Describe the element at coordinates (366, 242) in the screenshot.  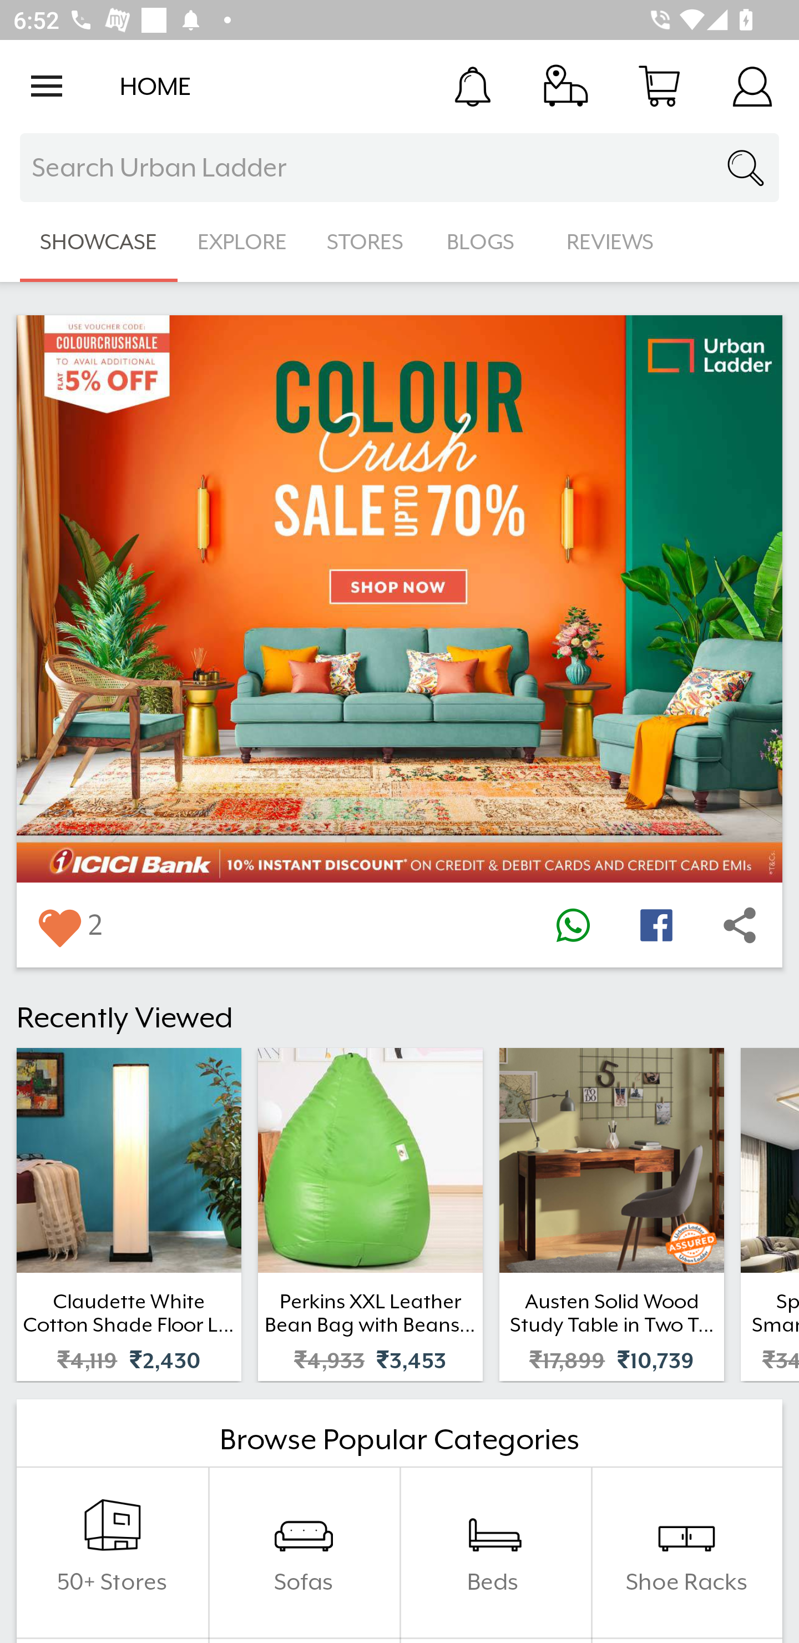
I see `STORES` at that location.